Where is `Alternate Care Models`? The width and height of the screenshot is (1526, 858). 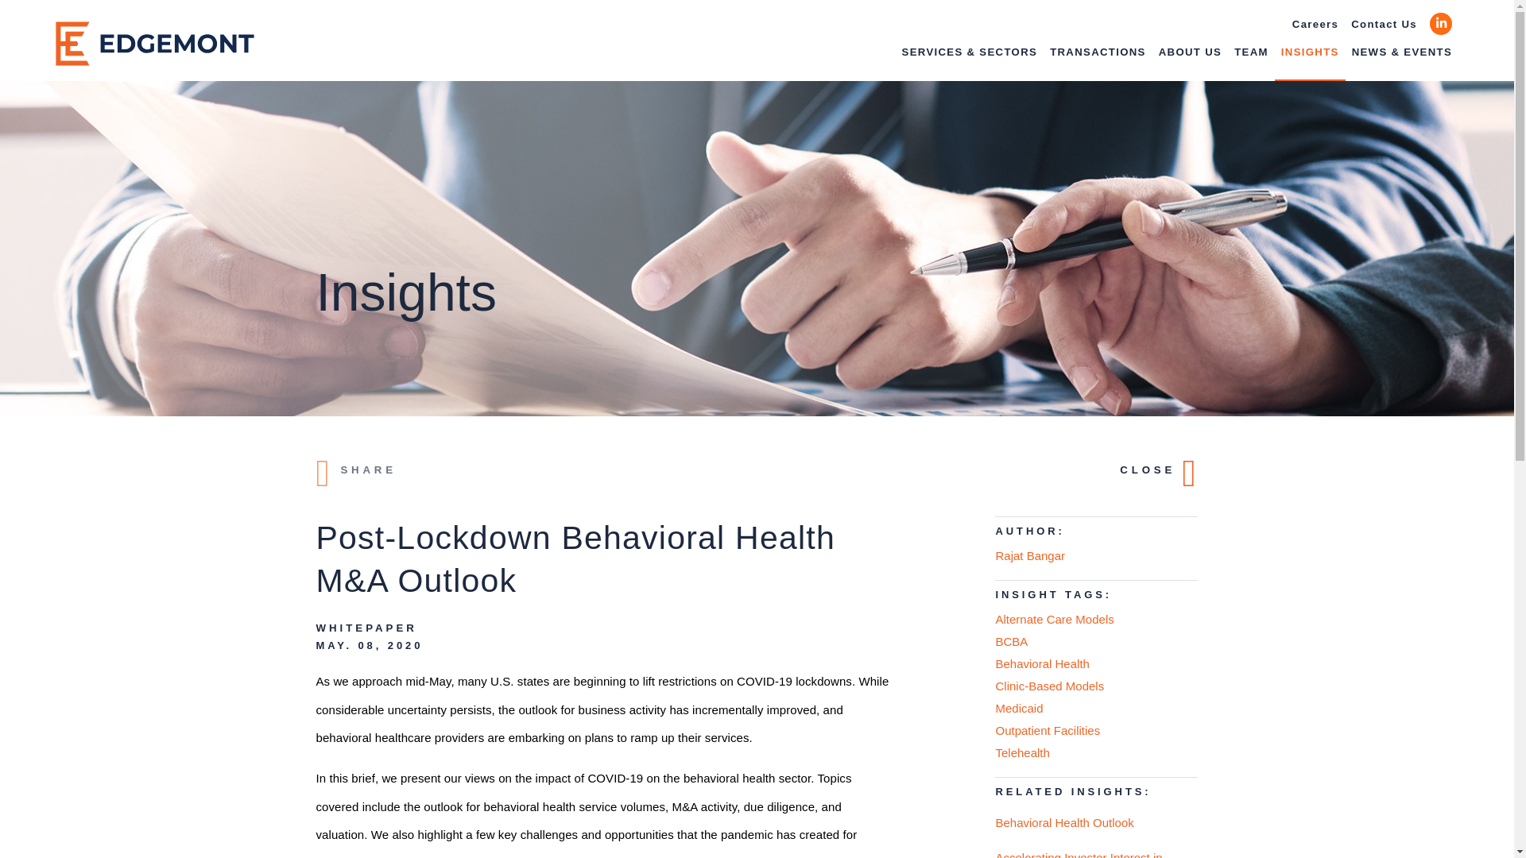
Alternate Care Models is located at coordinates (1096, 619).